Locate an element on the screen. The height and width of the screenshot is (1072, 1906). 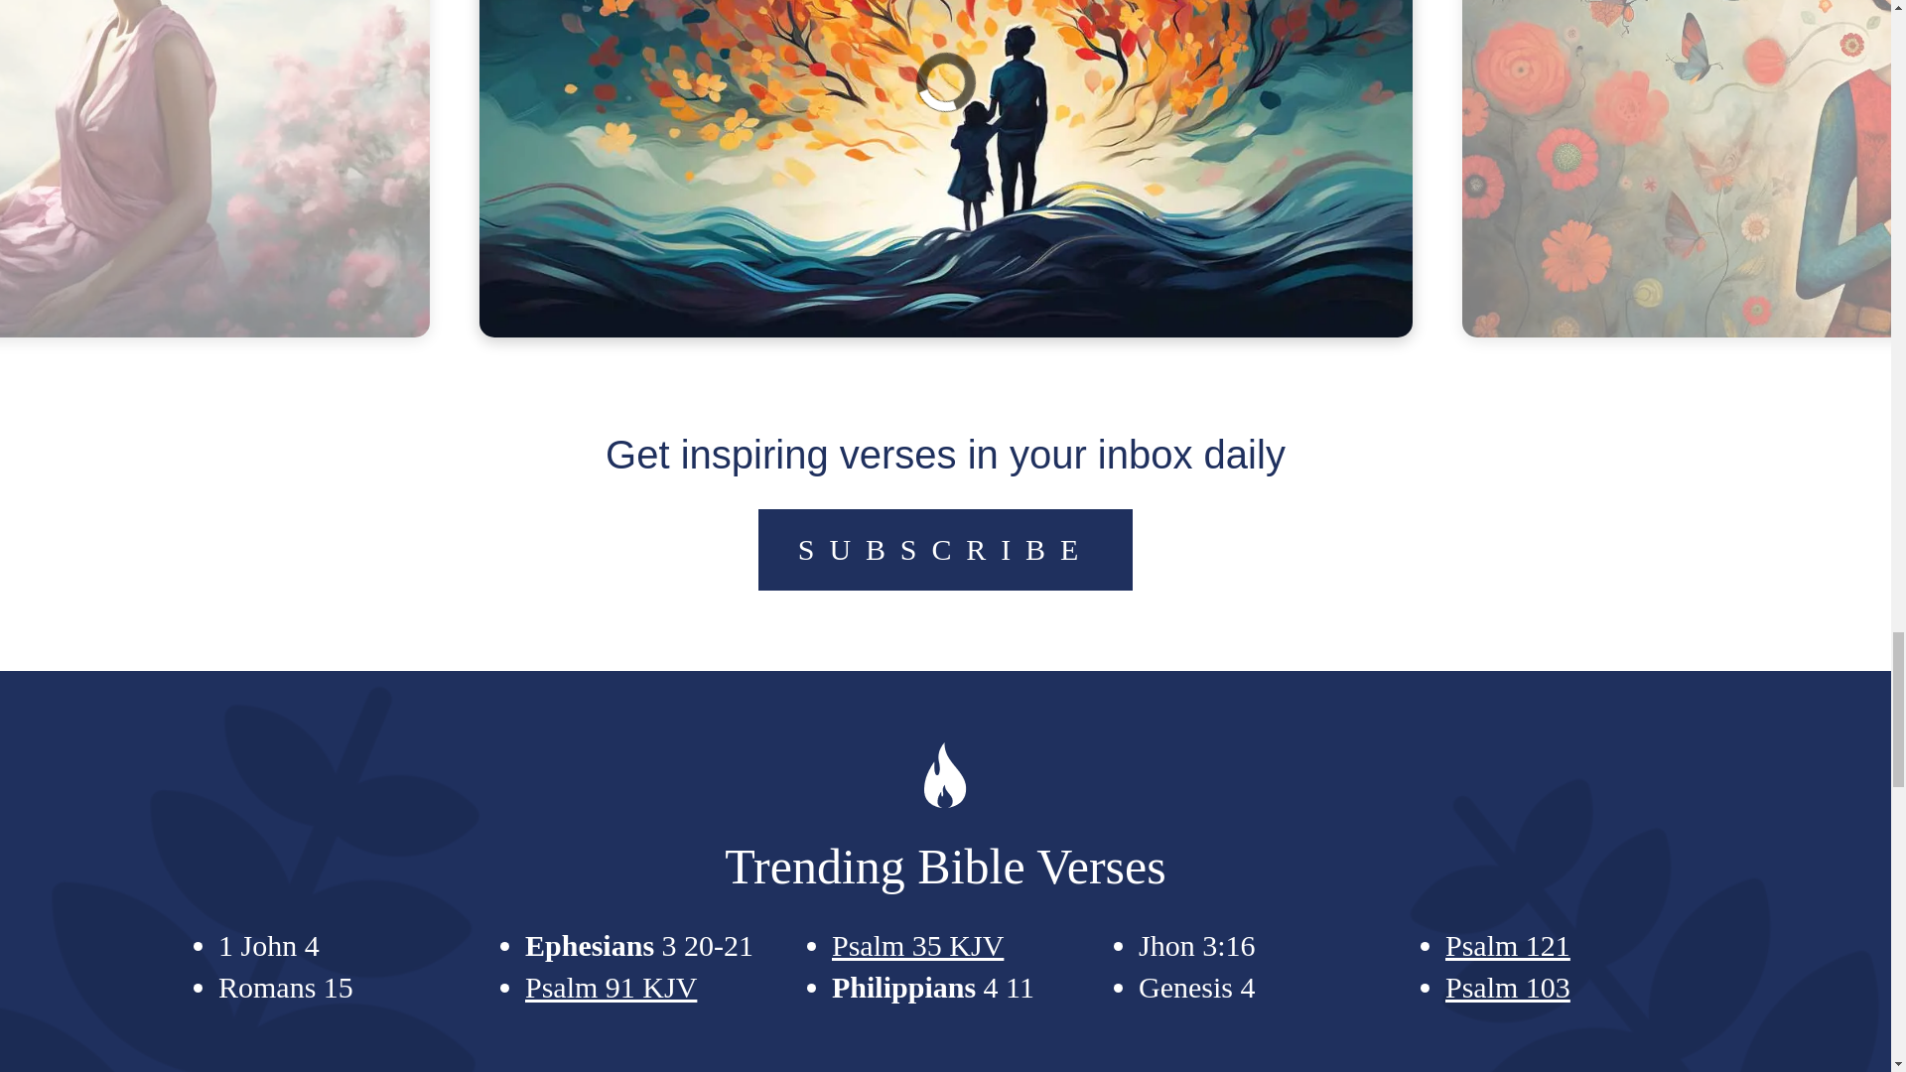
SUBSCRIBE is located at coordinates (945, 550).